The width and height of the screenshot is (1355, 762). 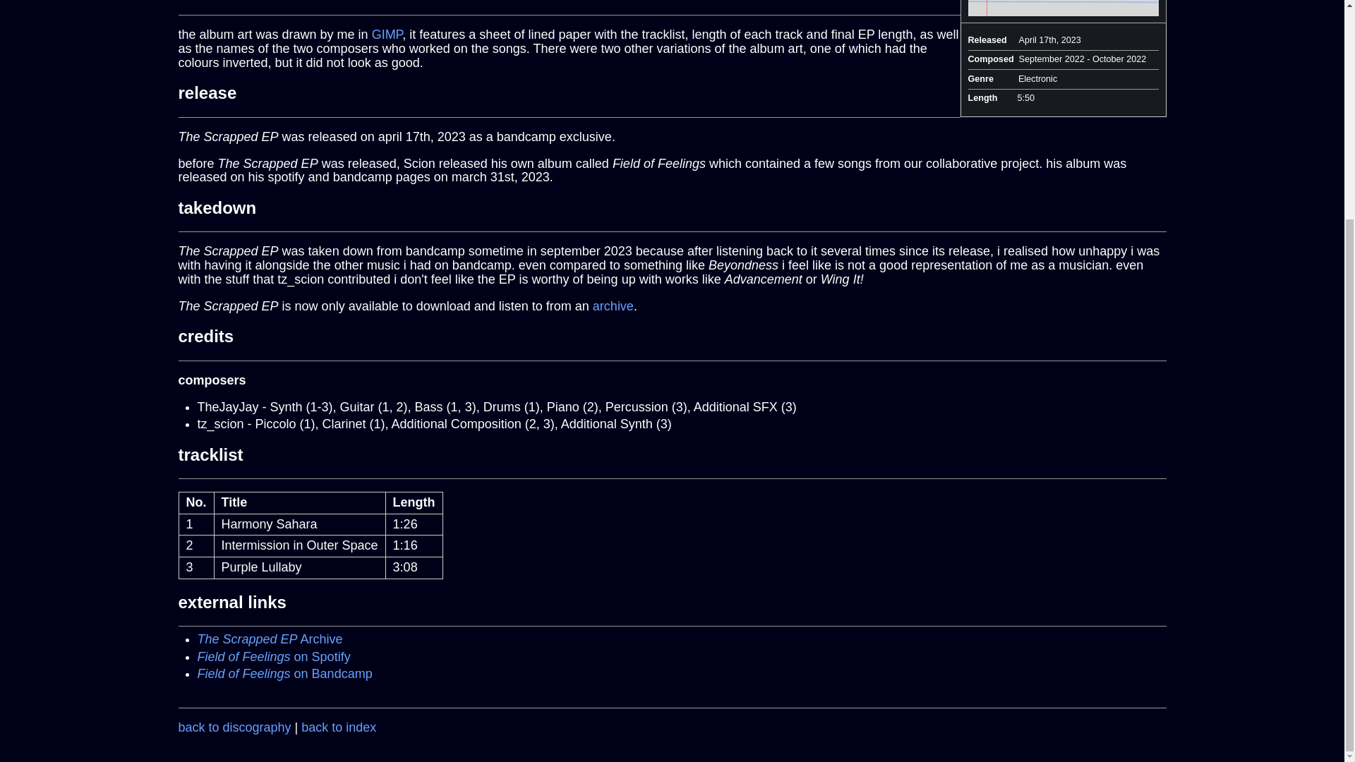 I want to click on GIMP, so click(x=387, y=34).